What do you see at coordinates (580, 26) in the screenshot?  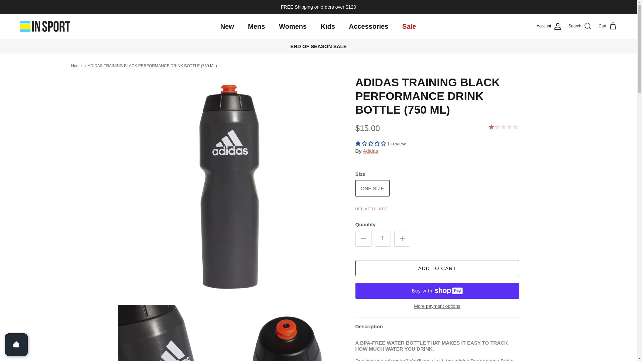 I see `Search` at bounding box center [580, 26].